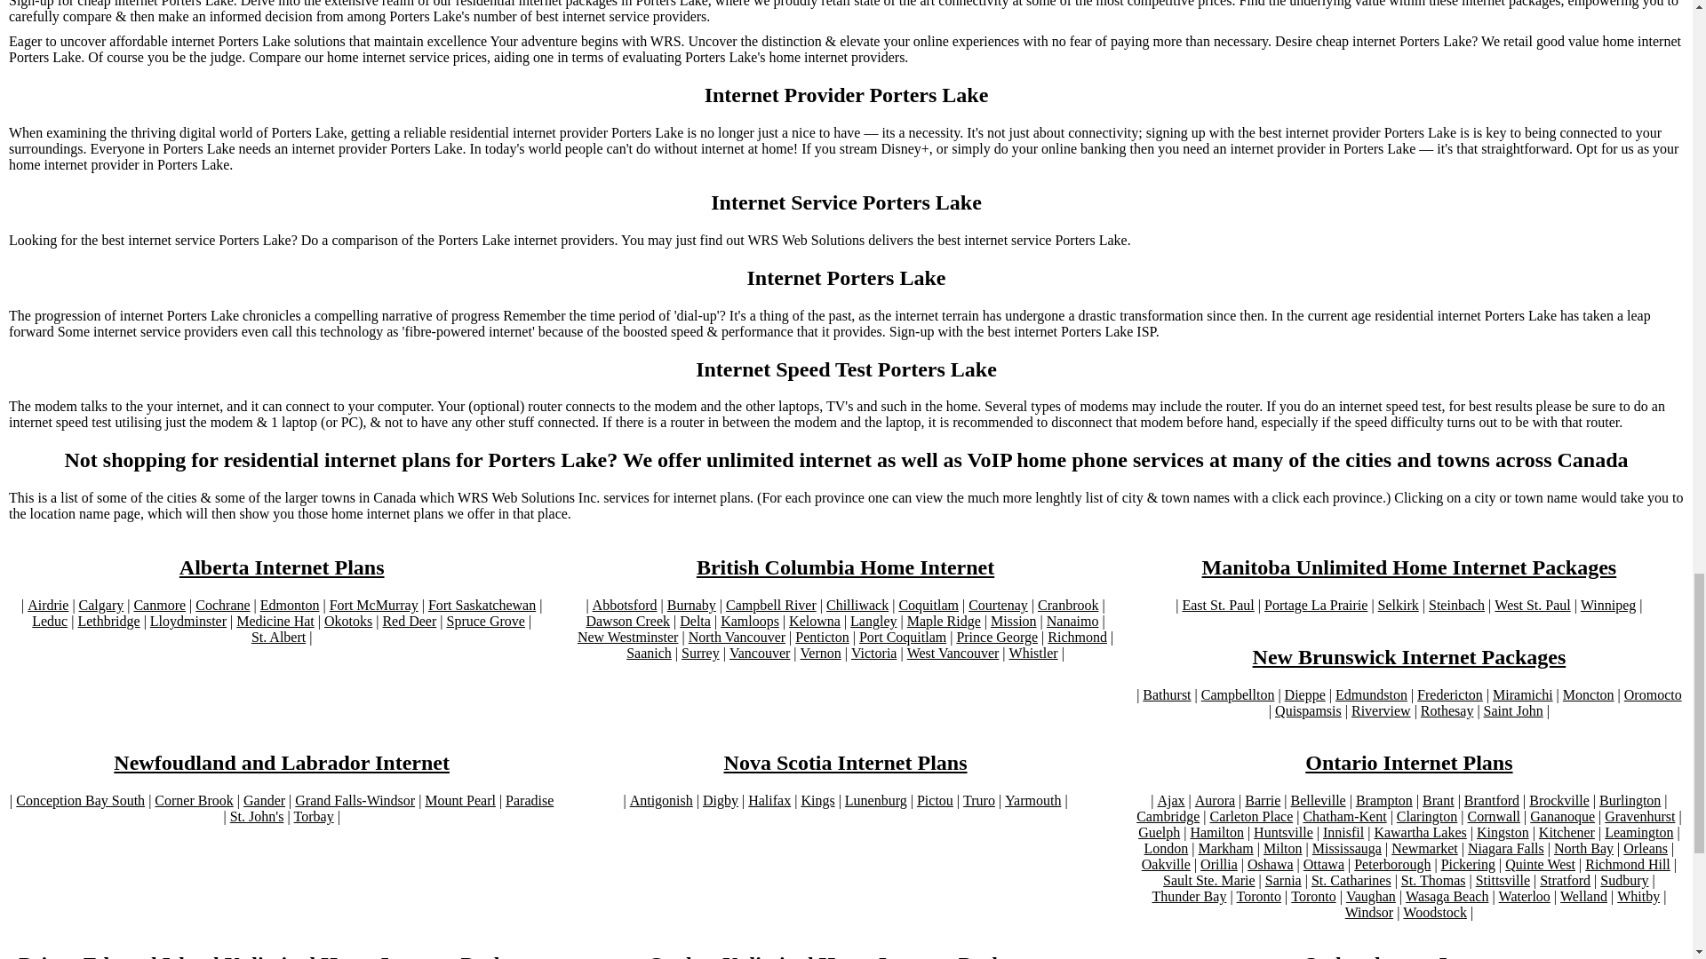 The height and width of the screenshot is (959, 1706). What do you see at coordinates (482, 606) in the screenshot?
I see `Fort Saskatchewan` at bounding box center [482, 606].